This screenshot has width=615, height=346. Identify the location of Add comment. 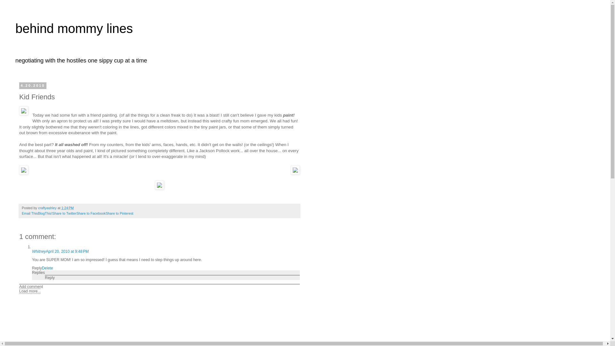
(31, 286).